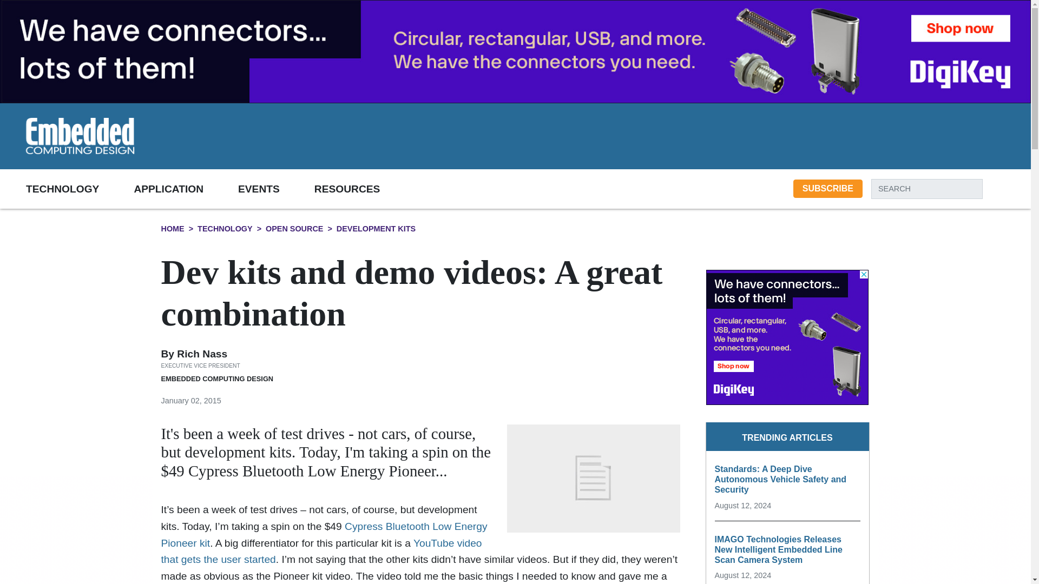 This screenshot has width=1039, height=584. What do you see at coordinates (276, 188) in the screenshot?
I see `EVENTS` at bounding box center [276, 188].